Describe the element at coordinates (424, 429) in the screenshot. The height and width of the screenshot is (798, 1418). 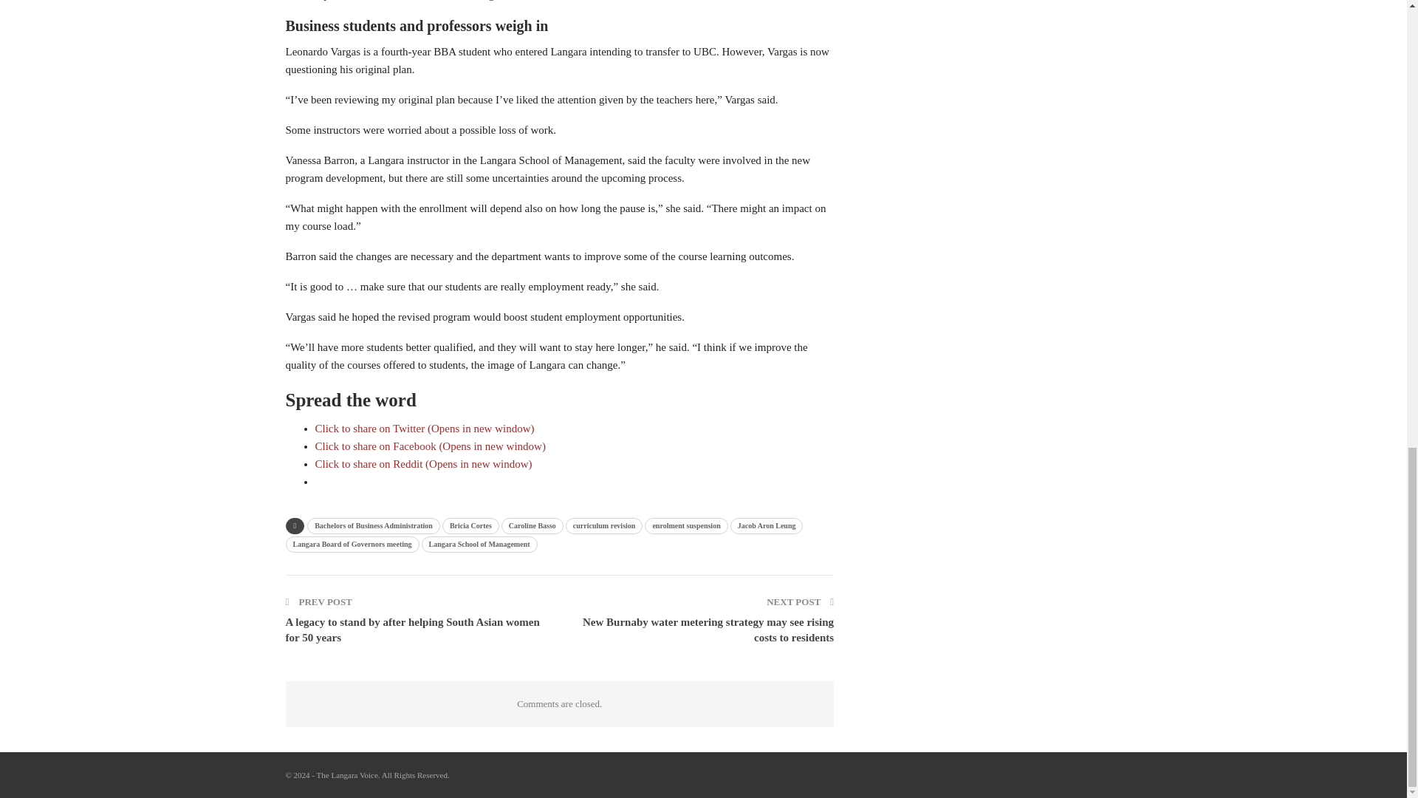
I see `Click to share on Twitter` at that location.